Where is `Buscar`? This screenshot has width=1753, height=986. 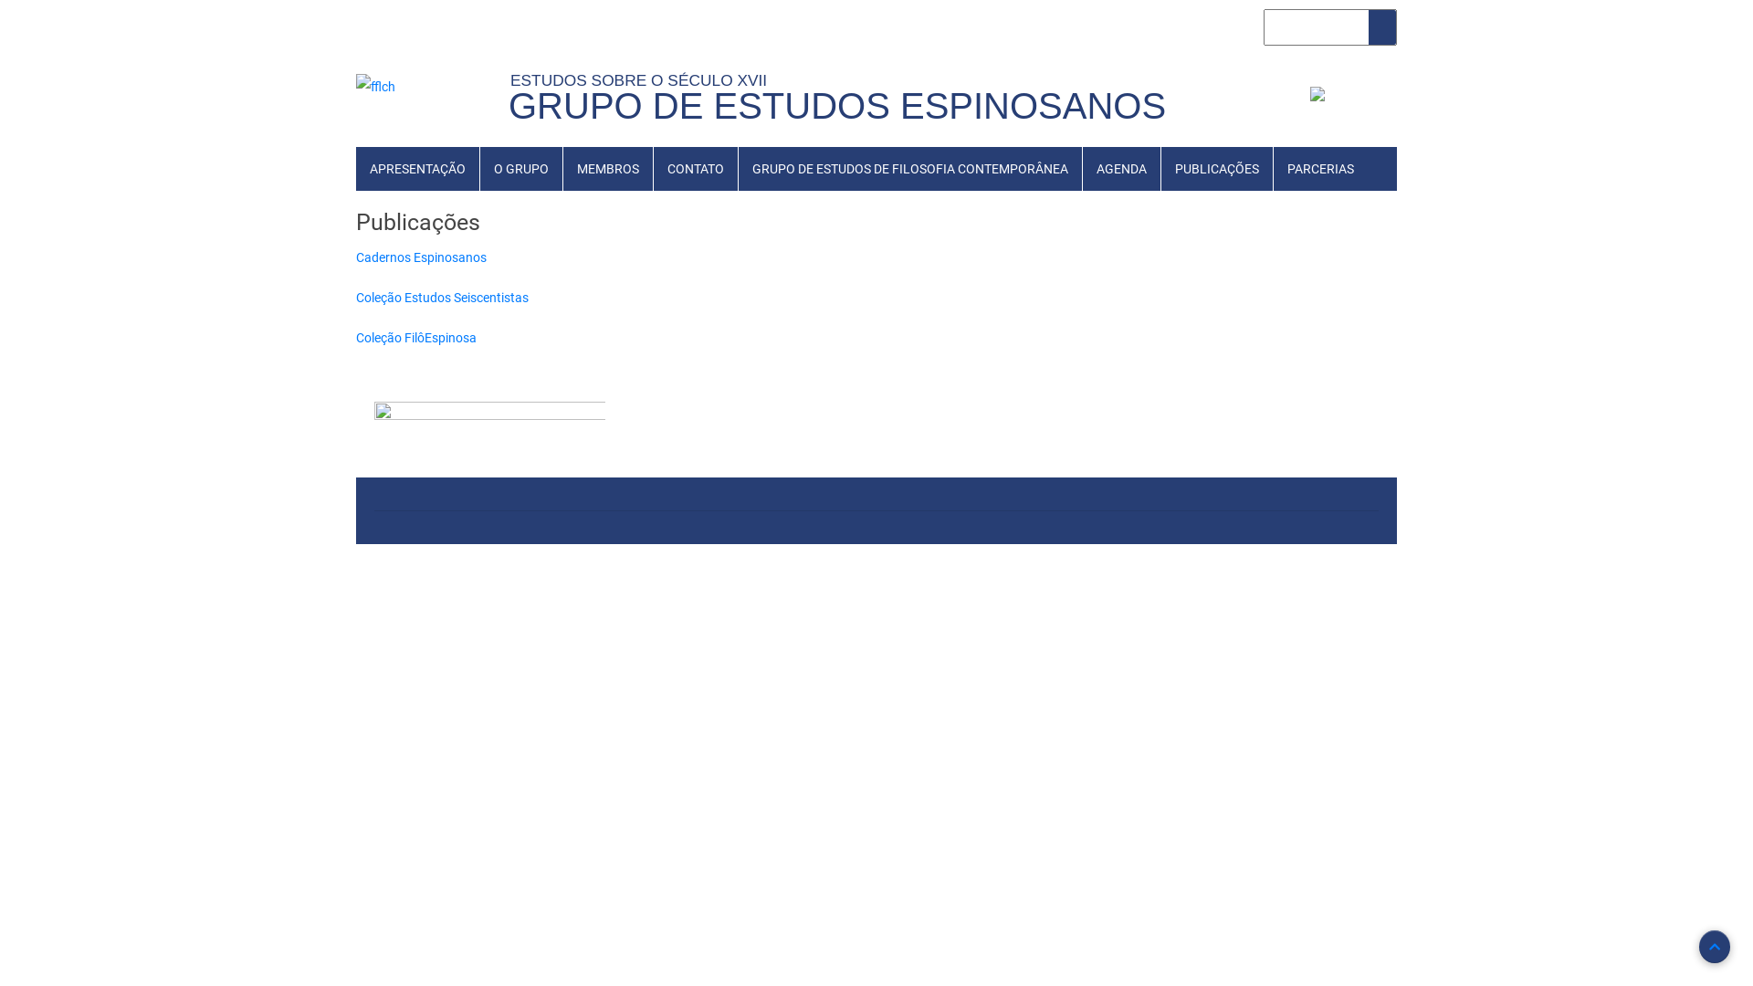
Buscar is located at coordinates (1382, 27).